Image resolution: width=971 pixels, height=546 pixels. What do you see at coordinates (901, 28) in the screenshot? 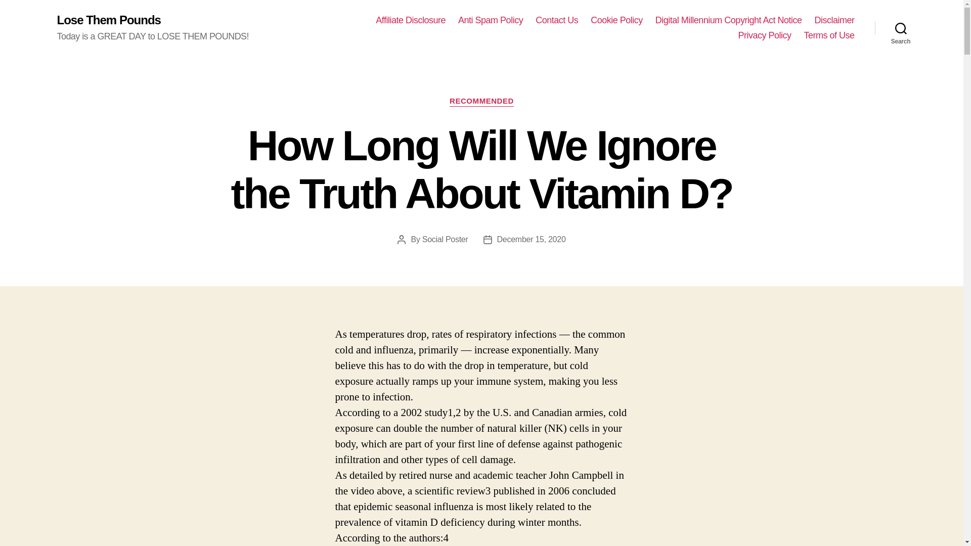
I see `Search` at bounding box center [901, 28].